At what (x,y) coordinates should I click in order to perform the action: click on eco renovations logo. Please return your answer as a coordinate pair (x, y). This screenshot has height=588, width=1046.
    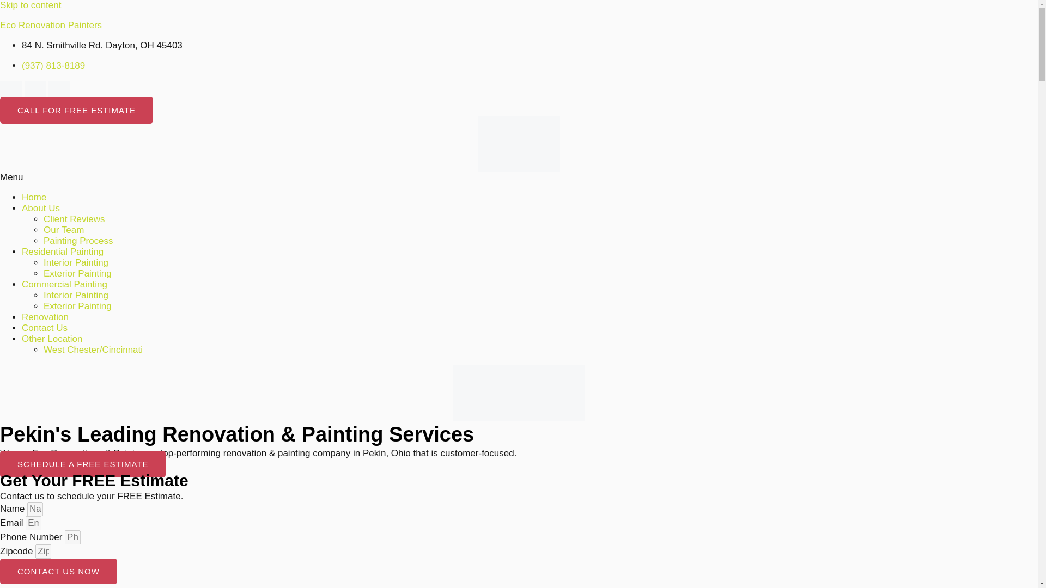
    Looking at the image, I should click on (519, 144).